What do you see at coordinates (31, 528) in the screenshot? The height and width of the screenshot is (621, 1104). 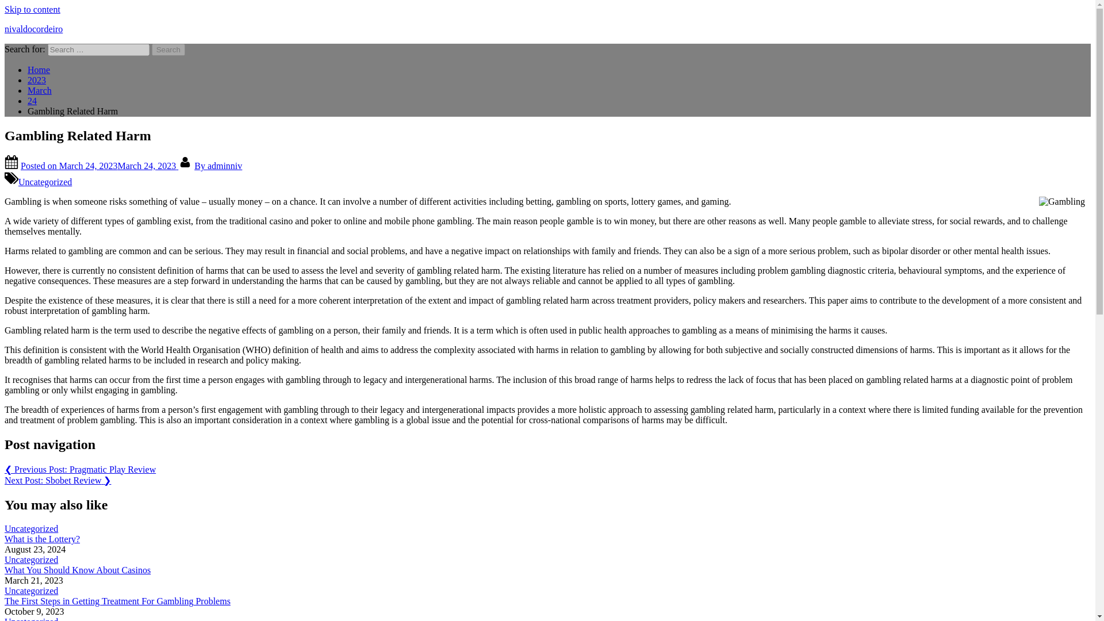 I see `Uncategorized` at bounding box center [31, 528].